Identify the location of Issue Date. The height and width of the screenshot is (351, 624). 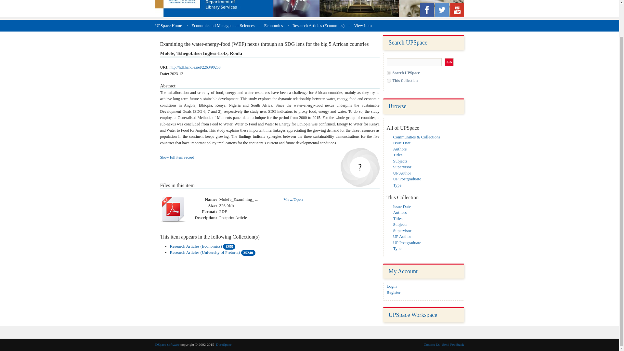
(402, 206).